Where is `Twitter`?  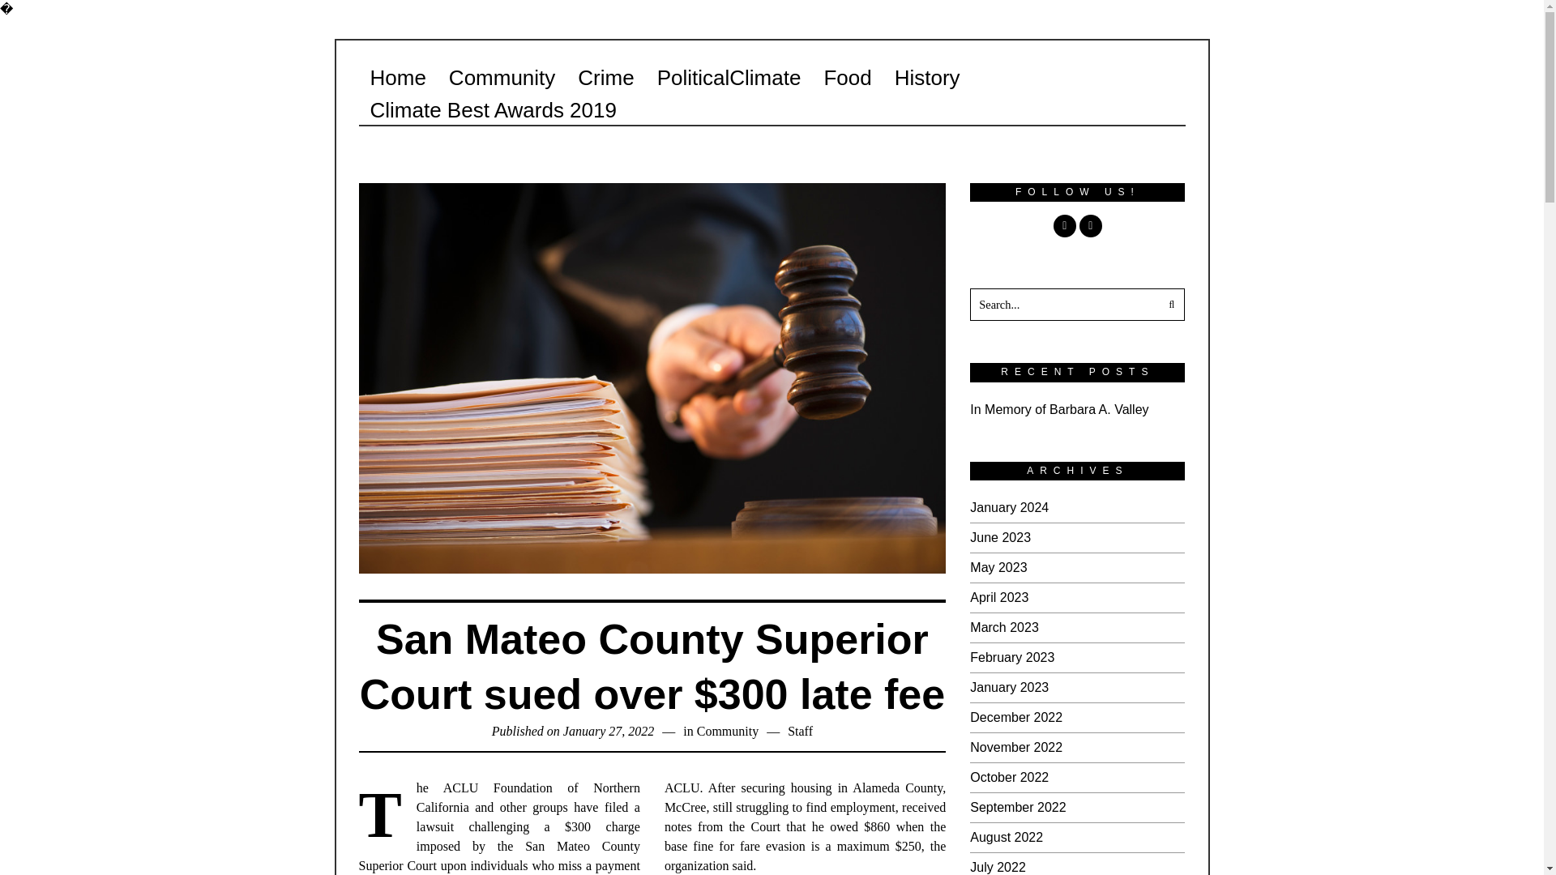 Twitter is located at coordinates (1091, 225).